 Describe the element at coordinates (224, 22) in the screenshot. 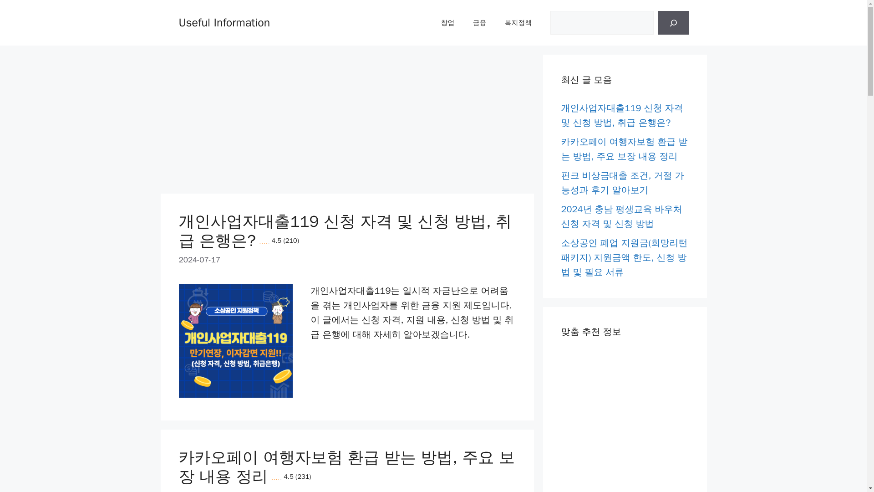

I see `Useful Information` at that location.